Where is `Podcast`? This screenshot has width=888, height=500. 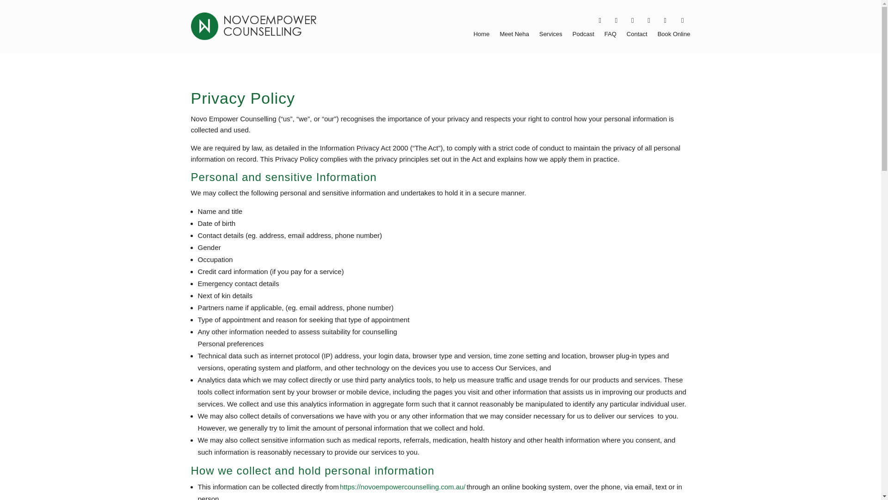
Podcast is located at coordinates (583, 36).